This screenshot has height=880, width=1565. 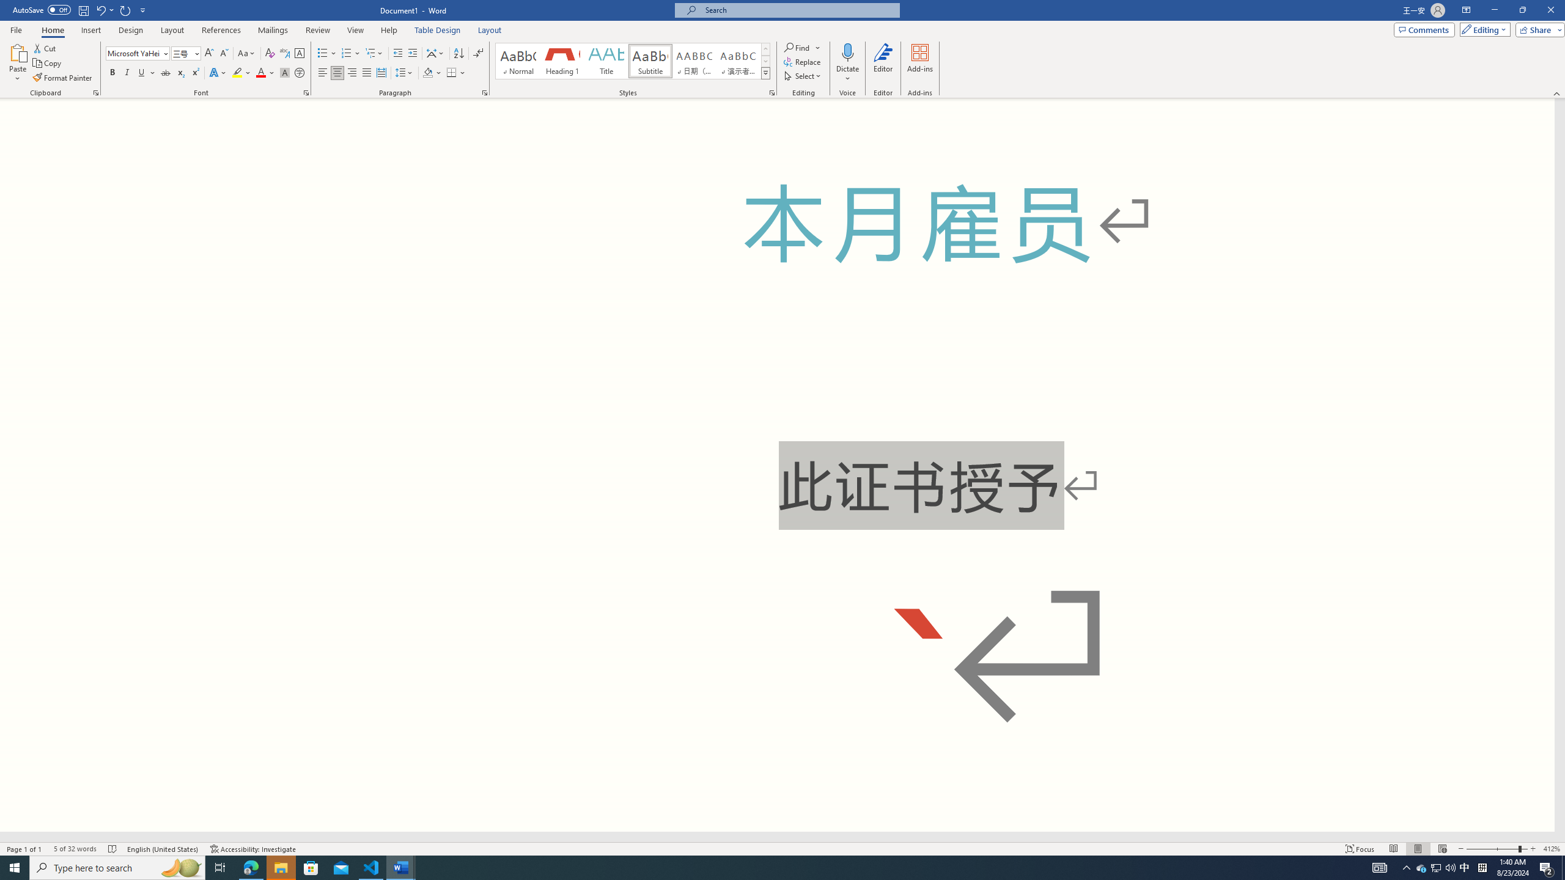 What do you see at coordinates (113, 849) in the screenshot?
I see `Spelling and Grammar Check No Errors` at bounding box center [113, 849].